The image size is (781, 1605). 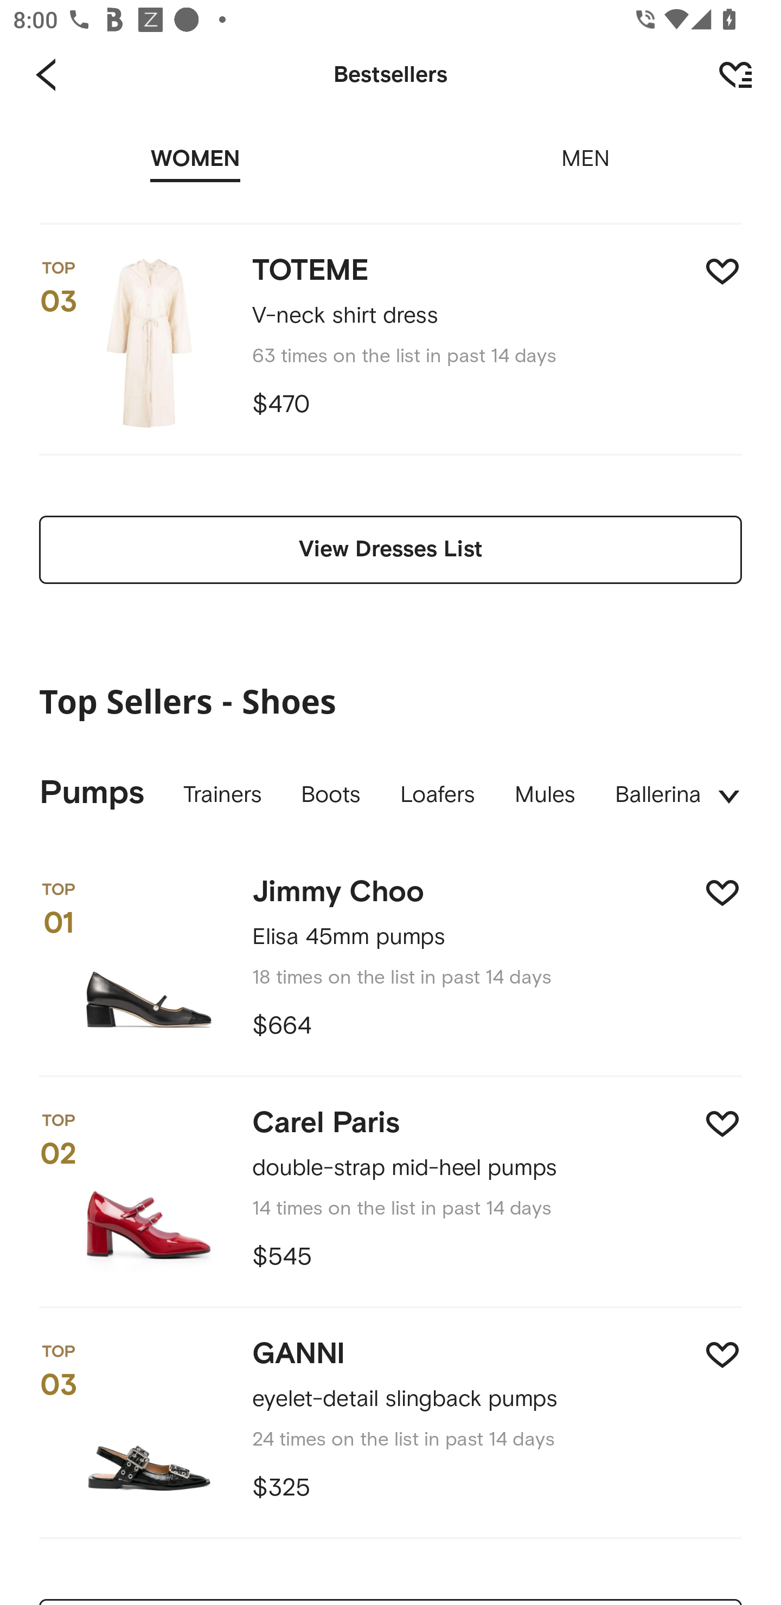 What do you see at coordinates (222, 795) in the screenshot?
I see `Trainers` at bounding box center [222, 795].